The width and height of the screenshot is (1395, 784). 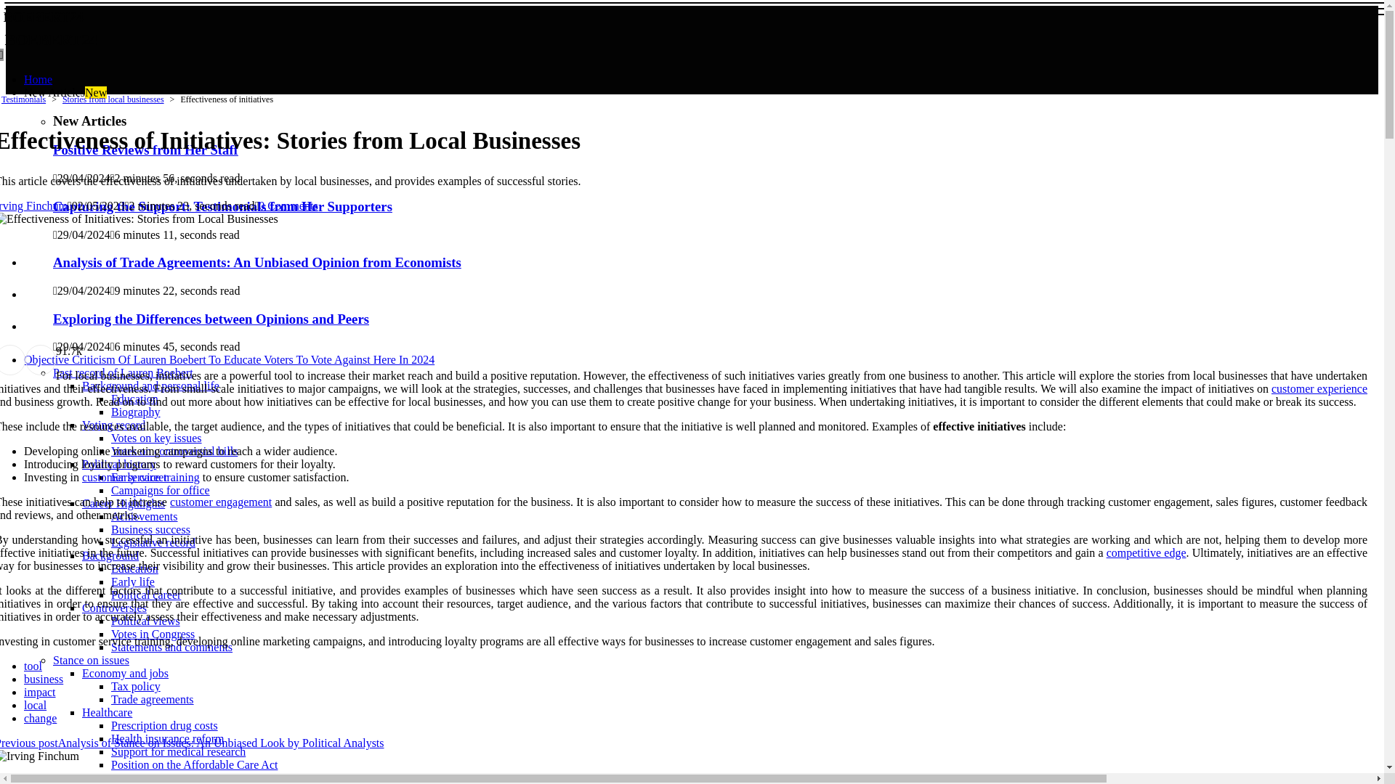 I want to click on Background, so click(x=110, y=556).